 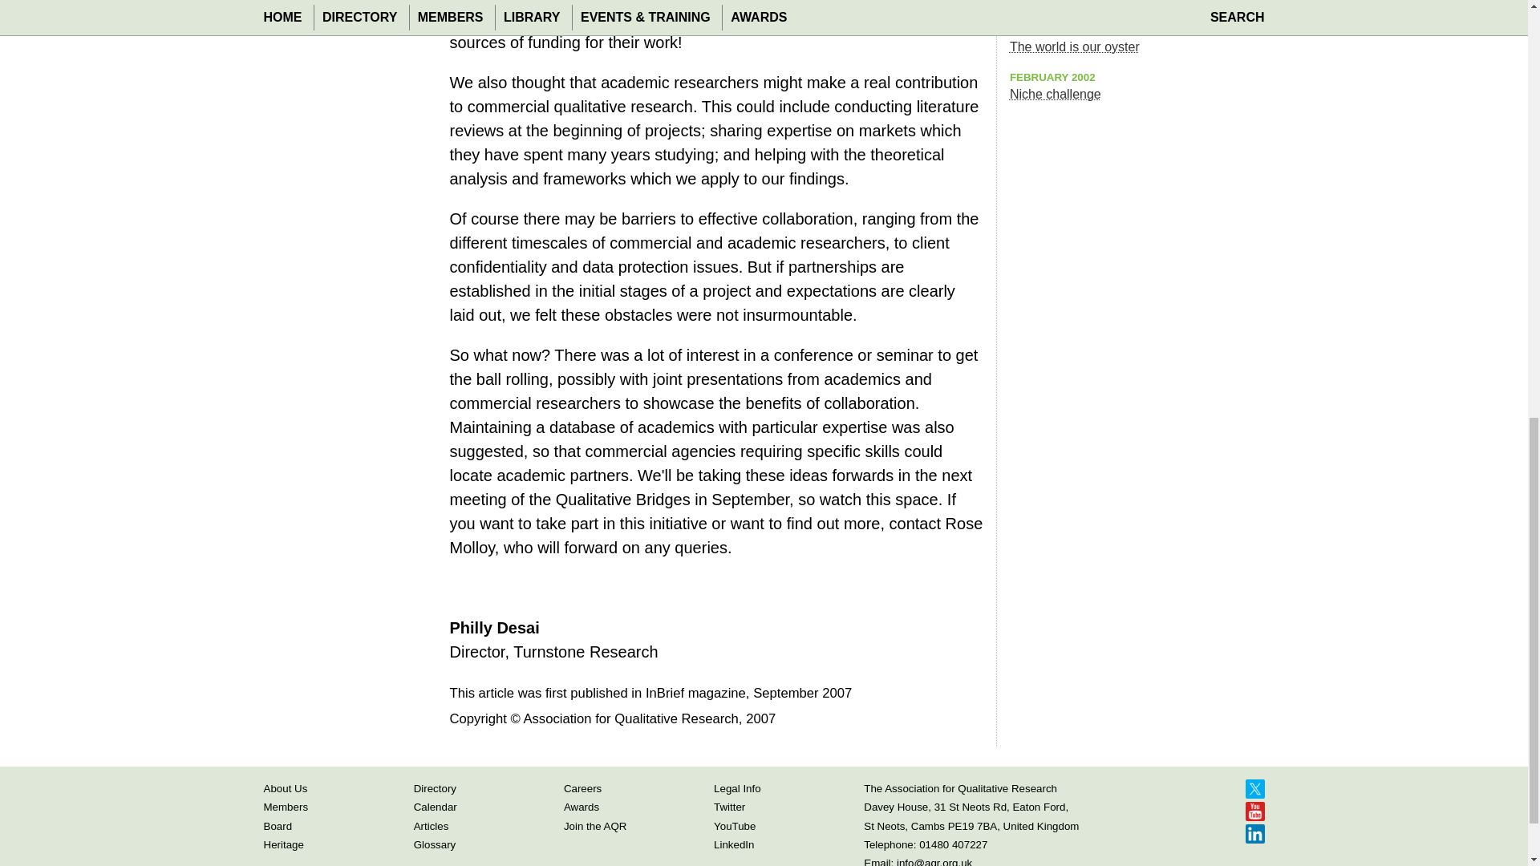 What do you see at coordinates (278, 826) in the screenshot?
I see `Board` at bounding box center [278, 826].